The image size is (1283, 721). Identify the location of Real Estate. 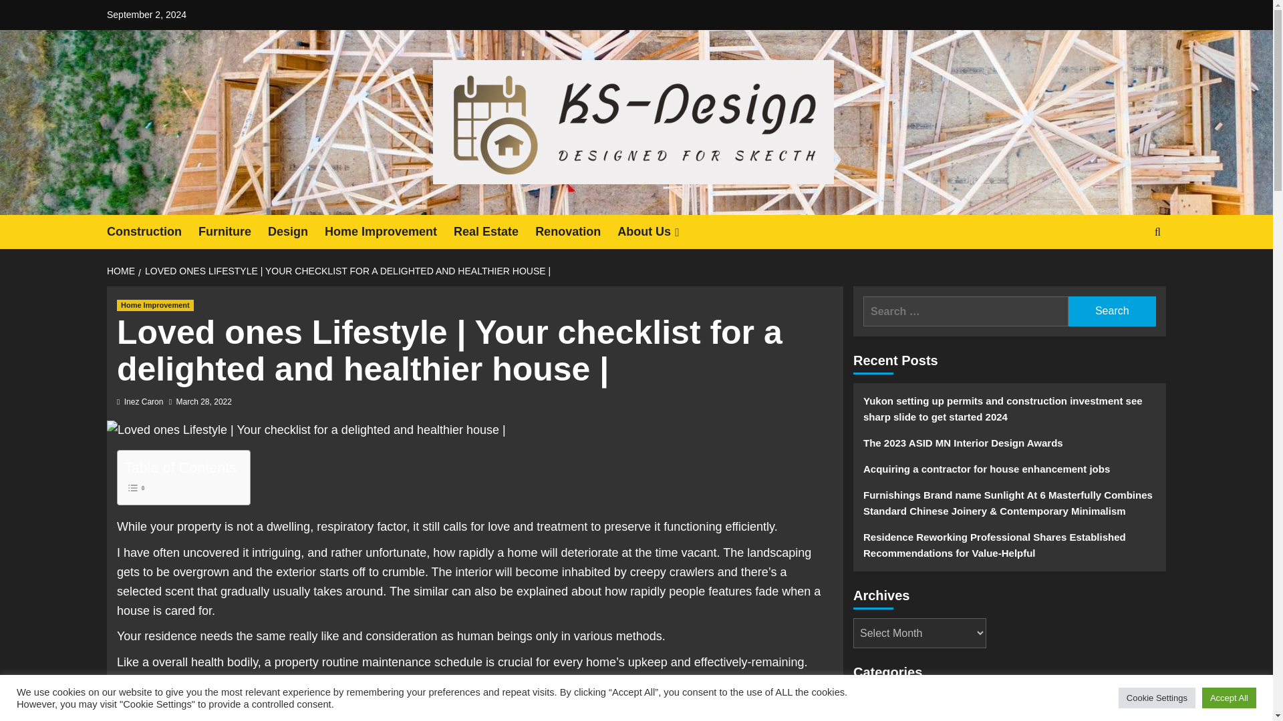
(494, 231).